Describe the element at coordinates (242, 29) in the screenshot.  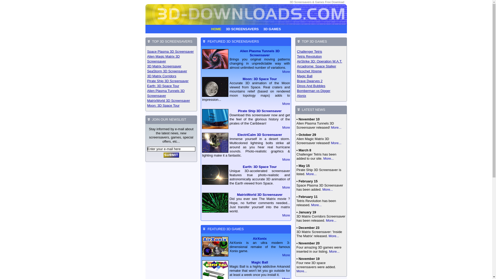
I see `3D SCREENSAVERS` at that location.